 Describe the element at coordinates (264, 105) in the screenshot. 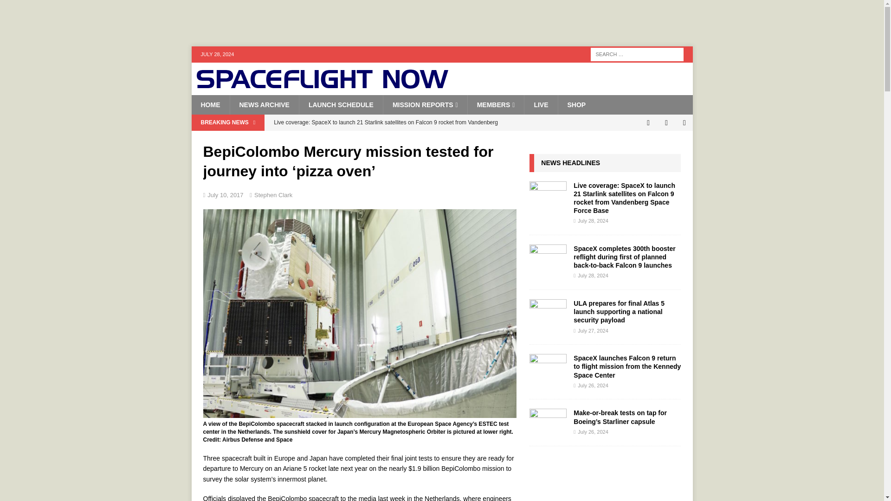

I see `NEWS ARCHIVE` at that location.